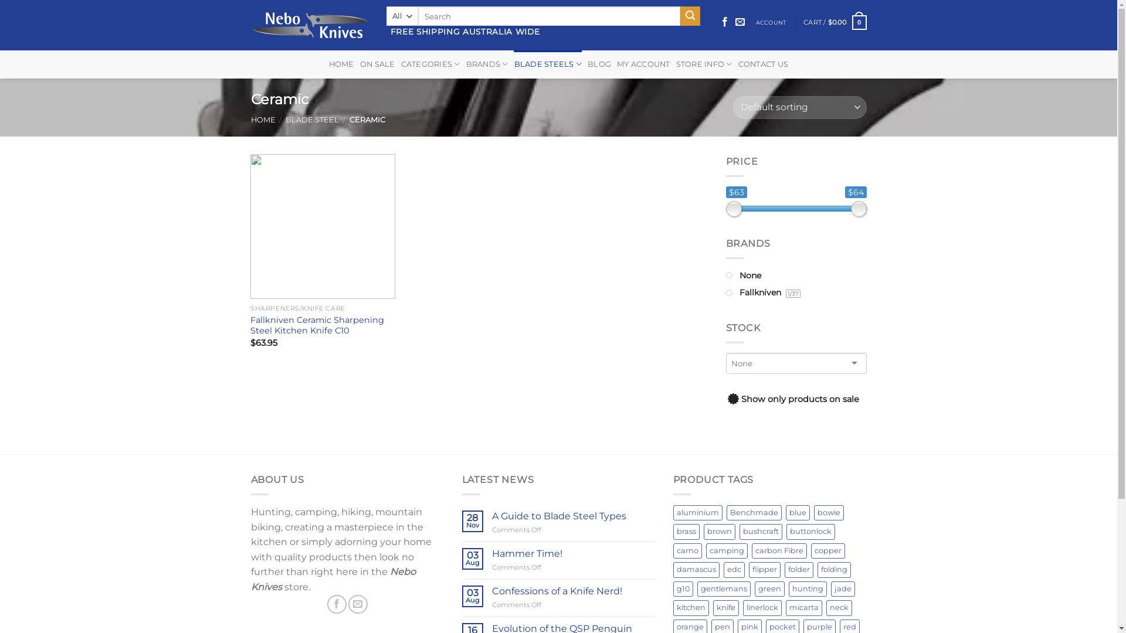 This screenshot has width=1126, height=633. What do you see at coordinates (310, 25) in the screenshot?
I see `Nebo Knives - Hunting, camping, hiking, kitchen` at bounding box center [310, 25].